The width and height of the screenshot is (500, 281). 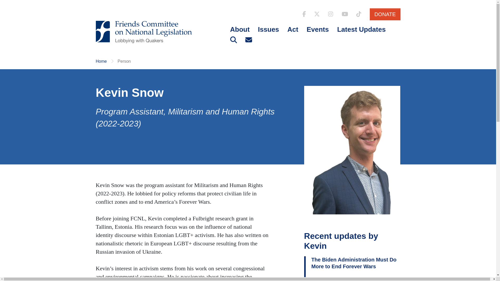 What do you see at coordinates (293, 29) in the screenshot?
I see `Act` at bounding box center [293, 29].